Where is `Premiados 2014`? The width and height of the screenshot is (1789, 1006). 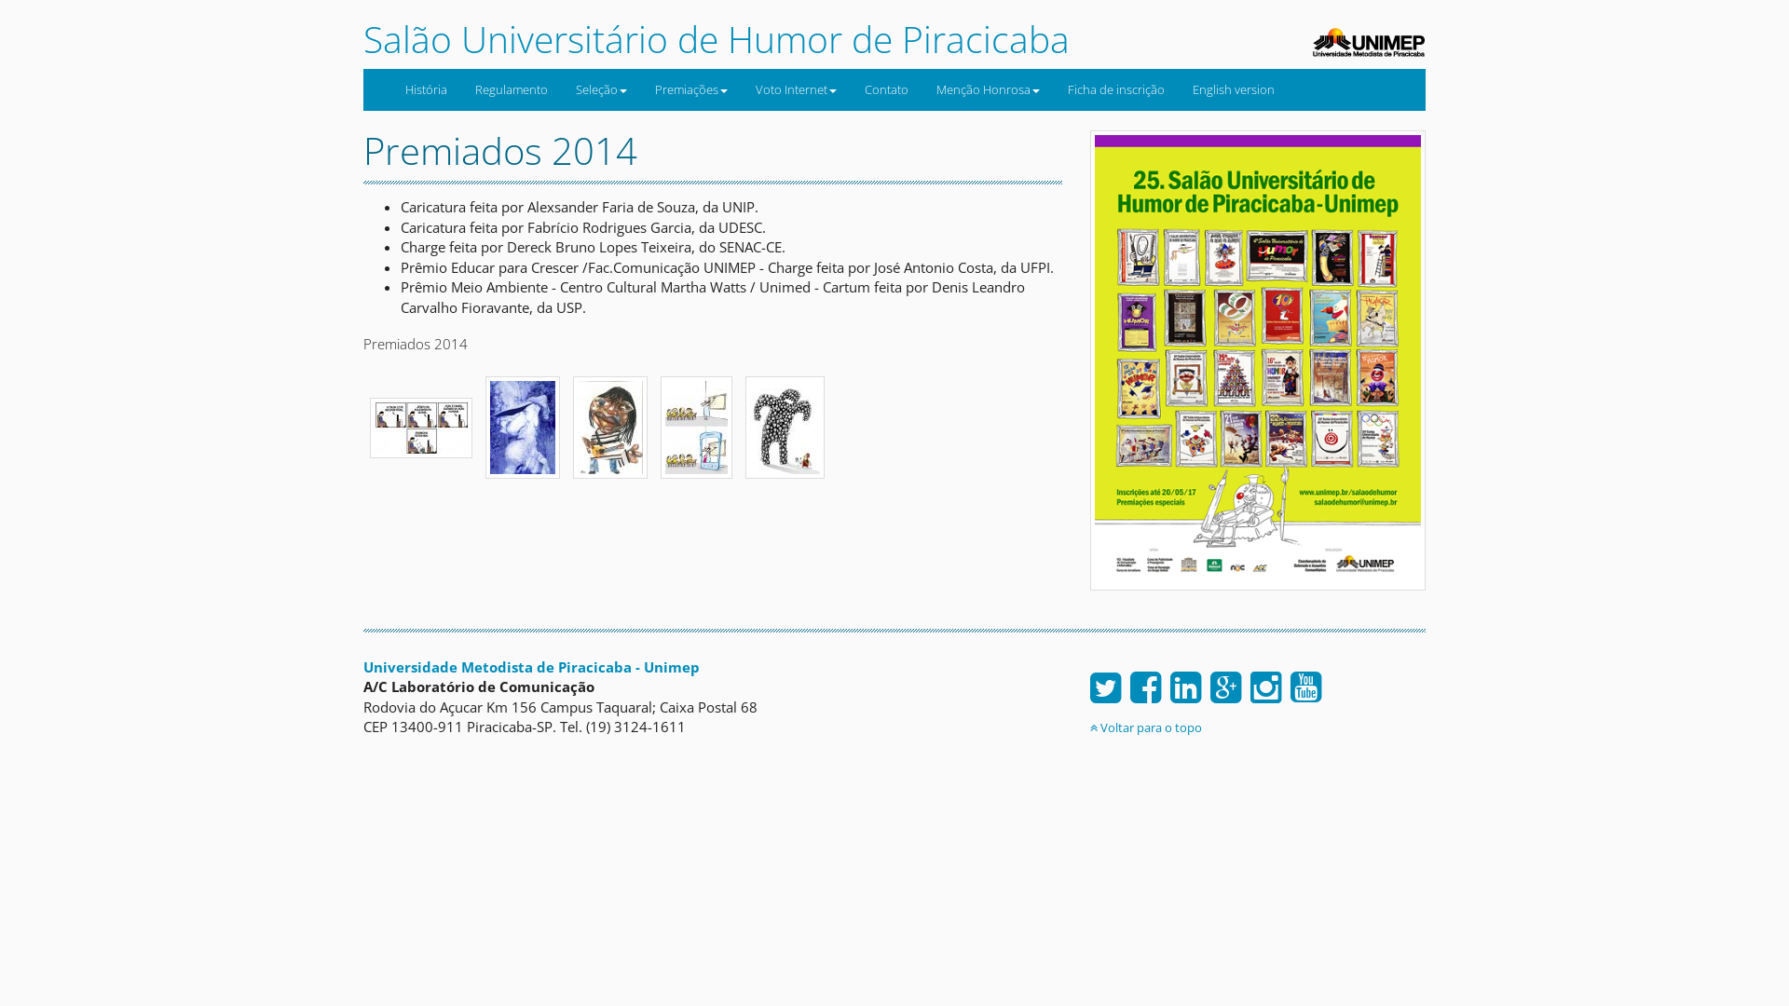
Premiados 2014 is located at coordinates (523, 425).